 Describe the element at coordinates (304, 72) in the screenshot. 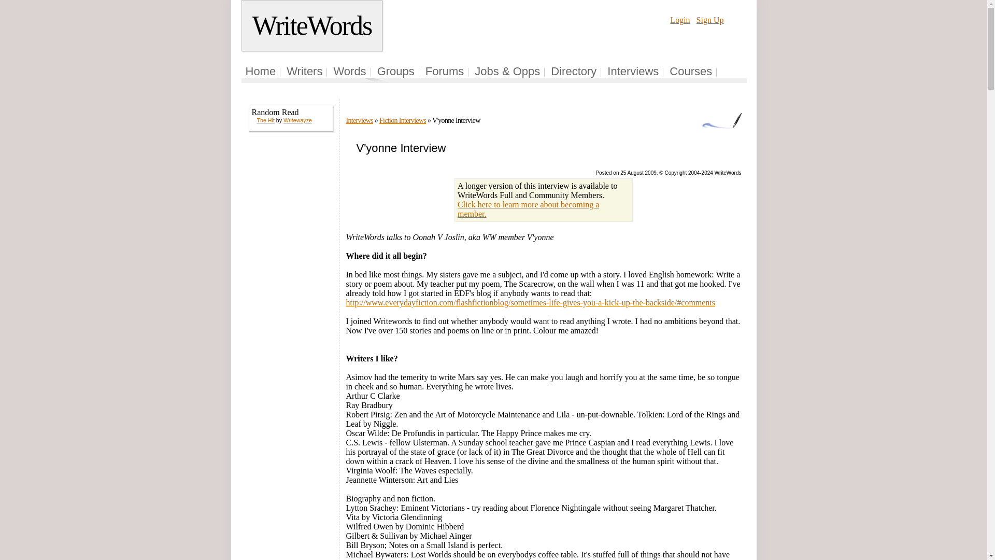

I see `Writers` at that location.